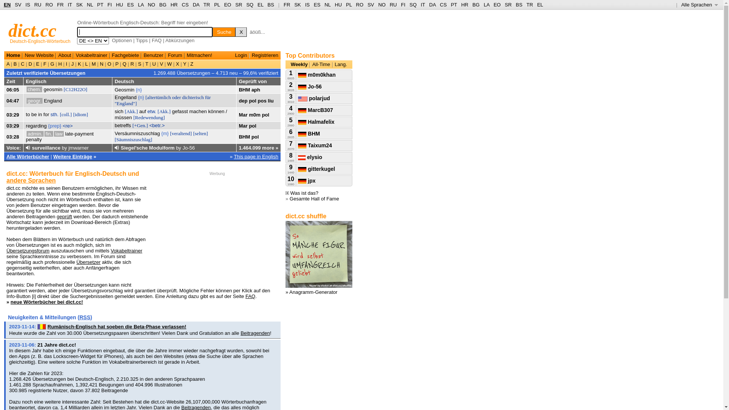 The width and height of the screenshot is (729, 410). I want to click on Halmafelix, so click(316, 122).